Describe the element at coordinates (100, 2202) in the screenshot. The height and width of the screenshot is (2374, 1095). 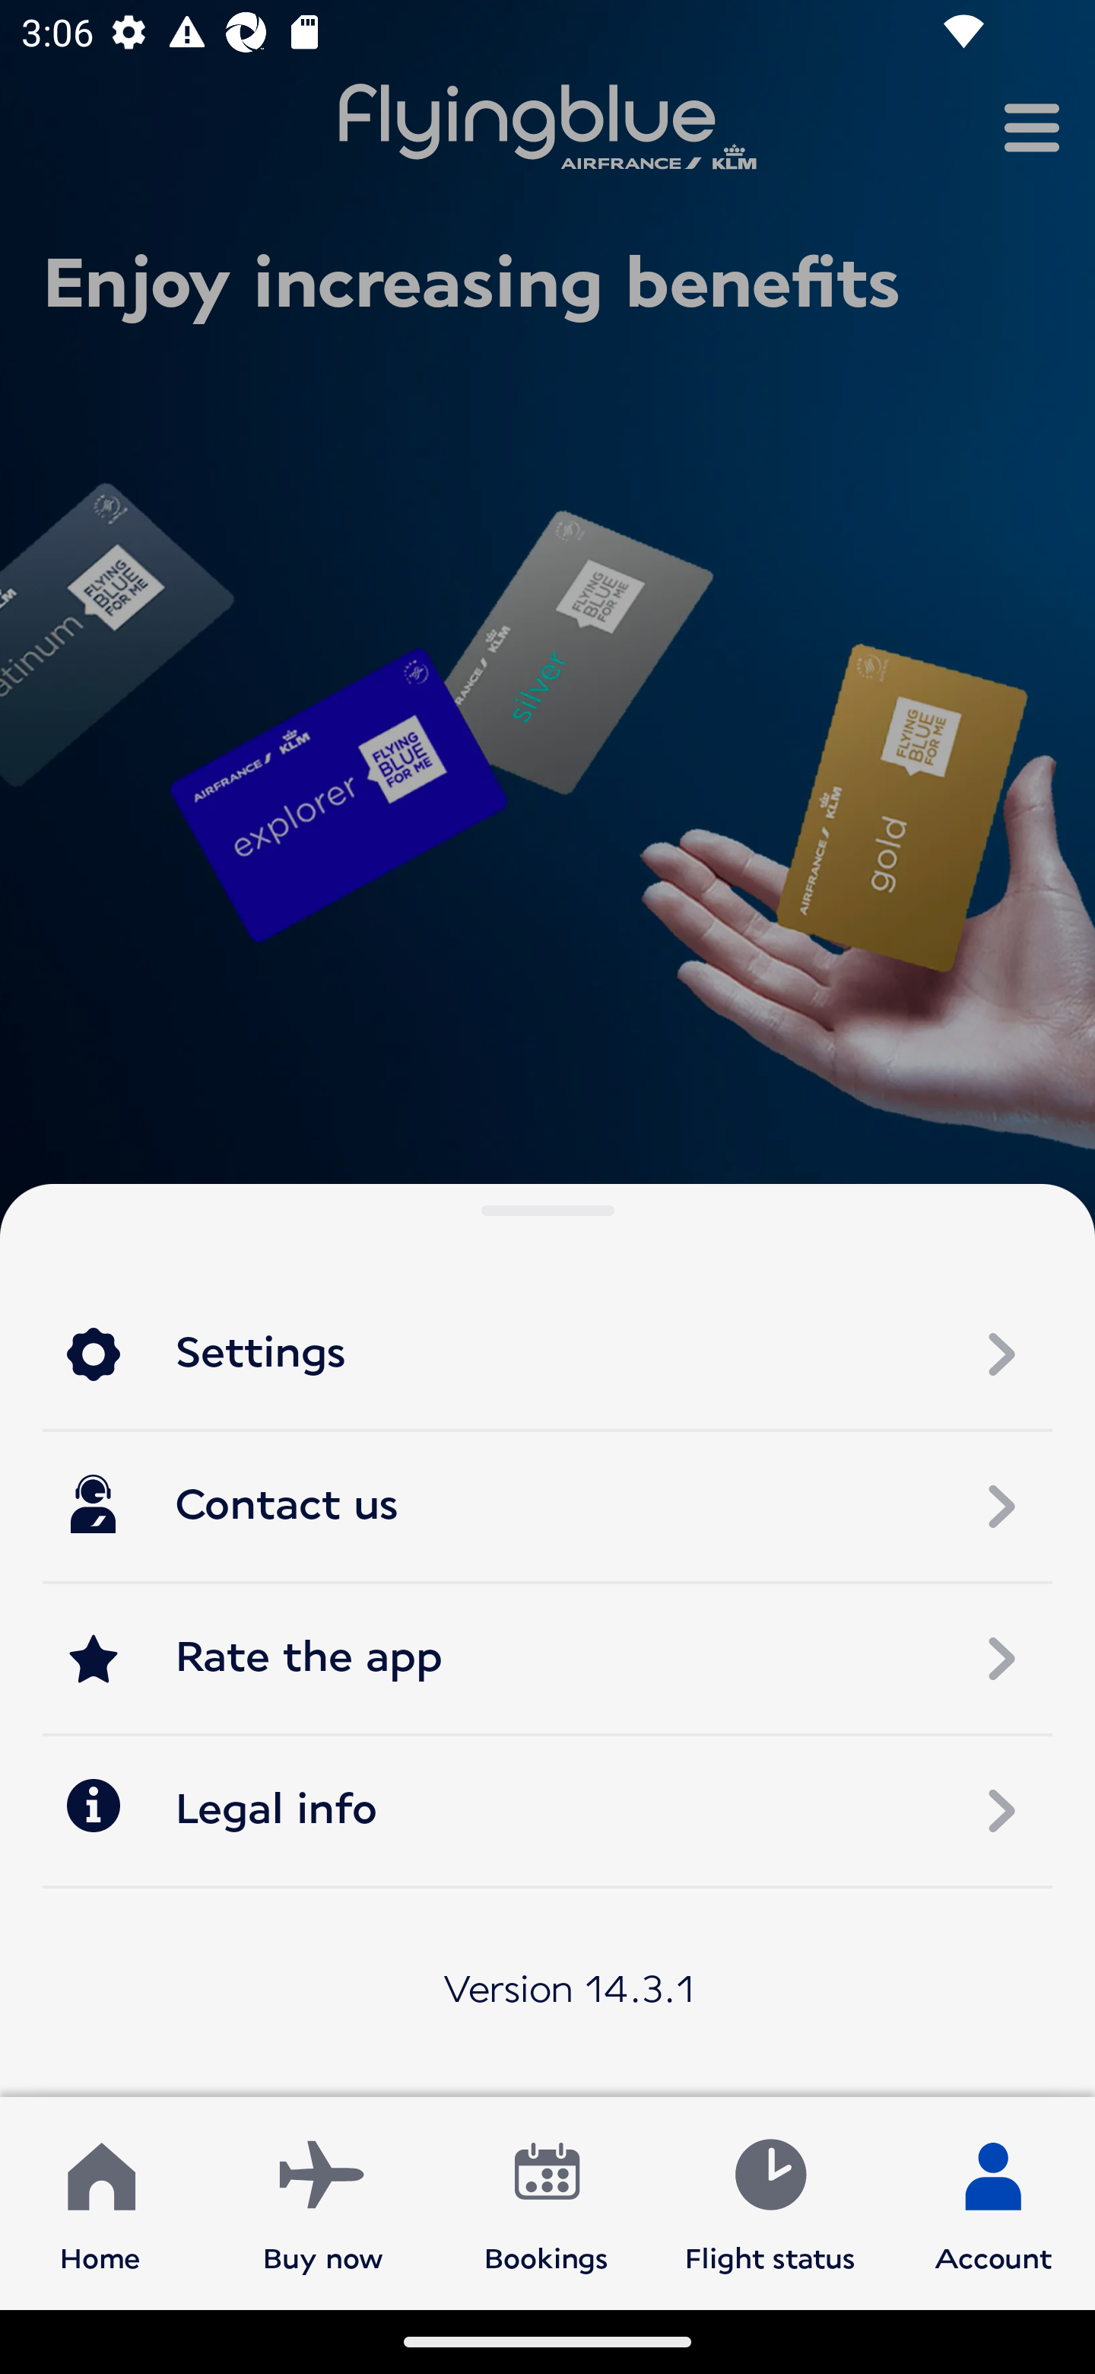
I see `Home` at that location.